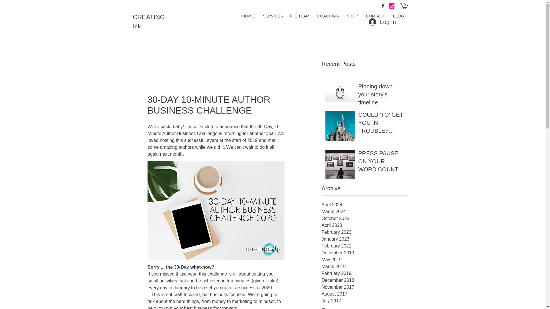 Image resolution: width=550 pixels, height=309 pixels. What do you see at coordinates (364, 273) in the screenshot?
I see `February 2019` at bounding box center [364, 273].